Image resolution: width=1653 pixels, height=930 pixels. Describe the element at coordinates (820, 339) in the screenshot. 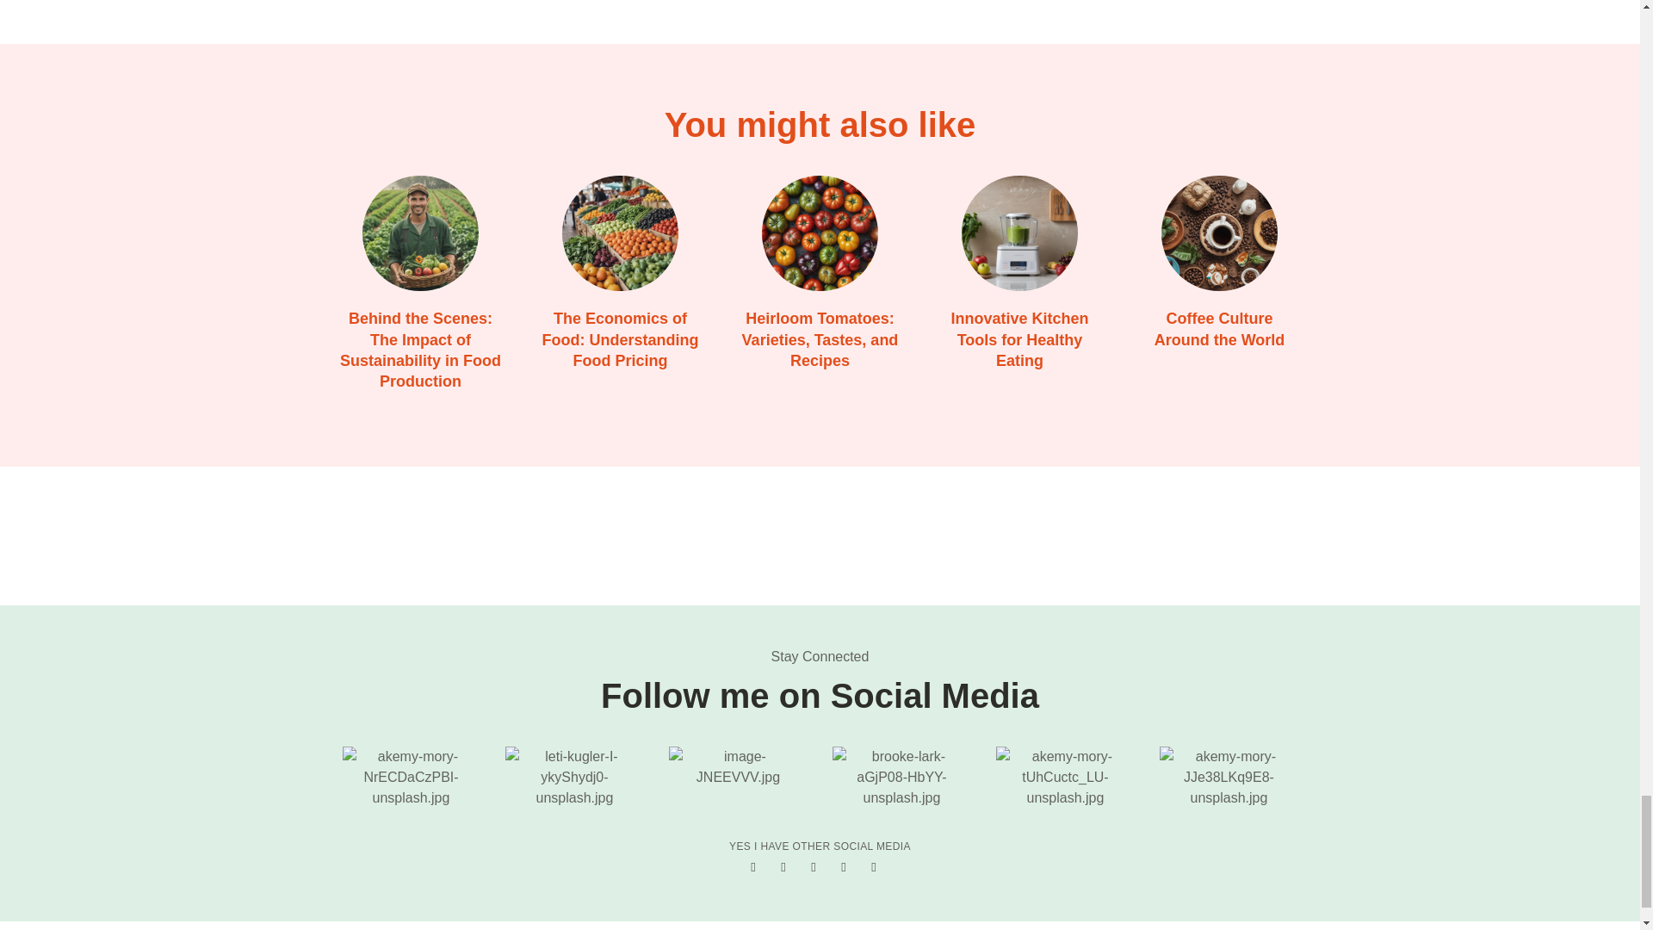

I see `Heirloom Tomatoes: Varieties, Tastes, and Recipes` at that location.